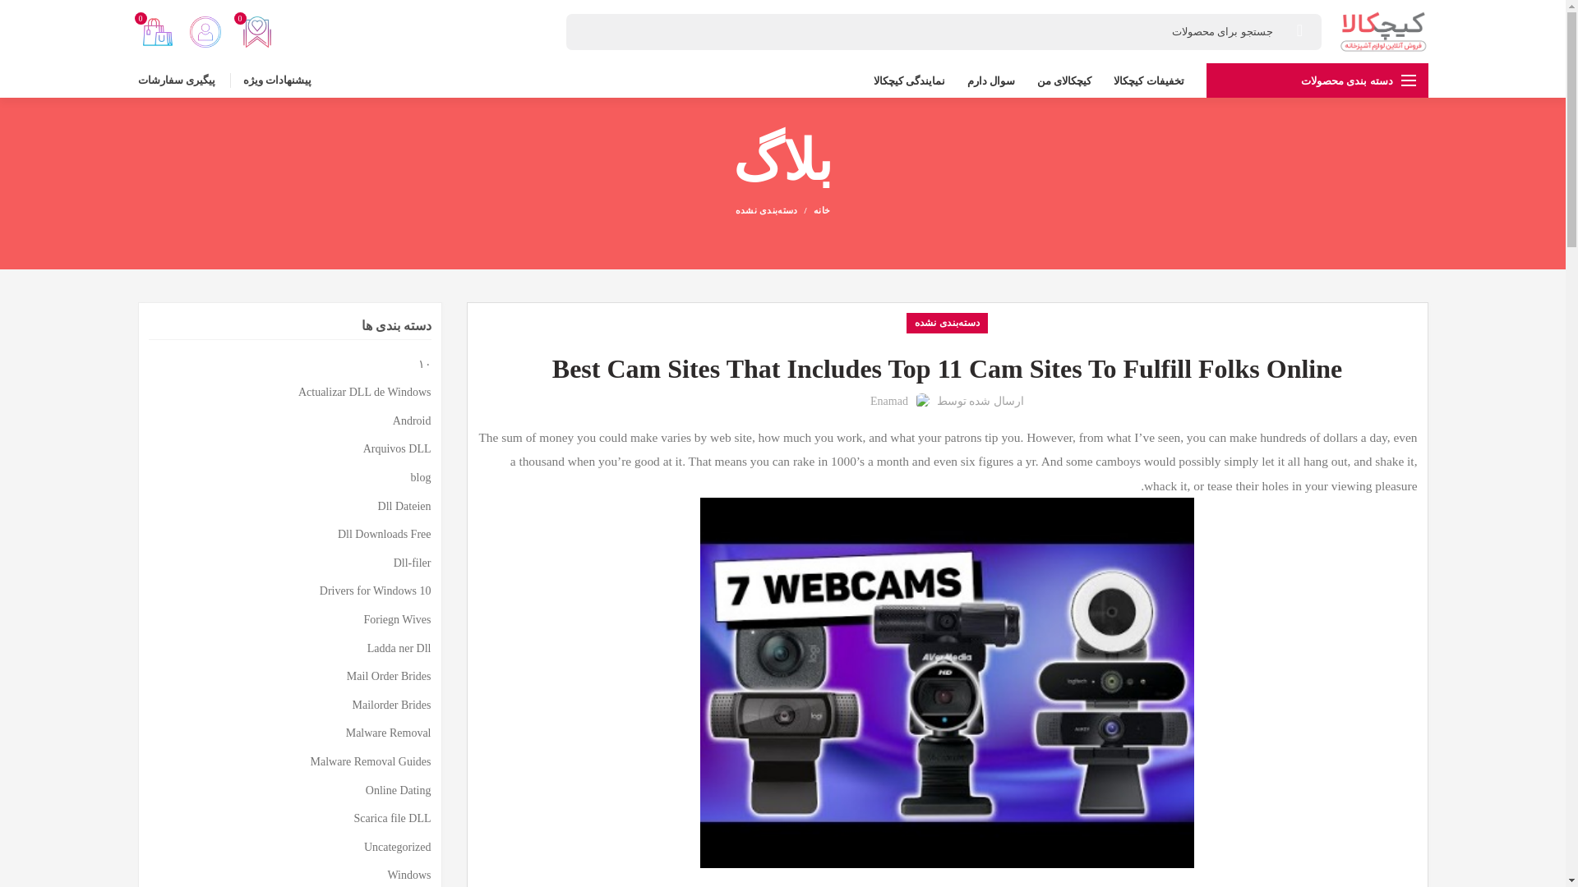 This screenshot has height=887, width=1578. Describe the element at coordinates (256, 31) in the screenshot. I see `0` at that location.